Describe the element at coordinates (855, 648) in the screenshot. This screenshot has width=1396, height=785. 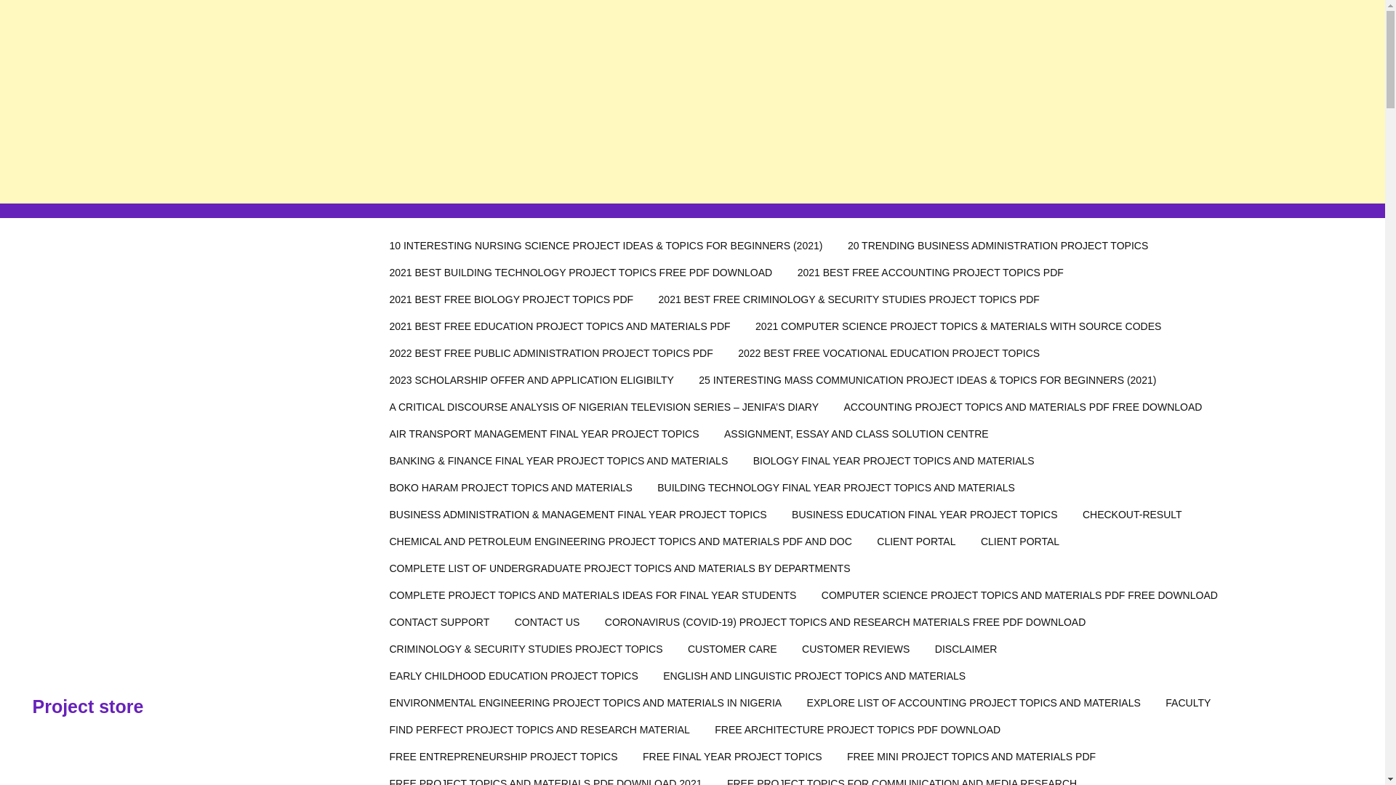
I see `CUSTOMER REVIEWS` at that location.